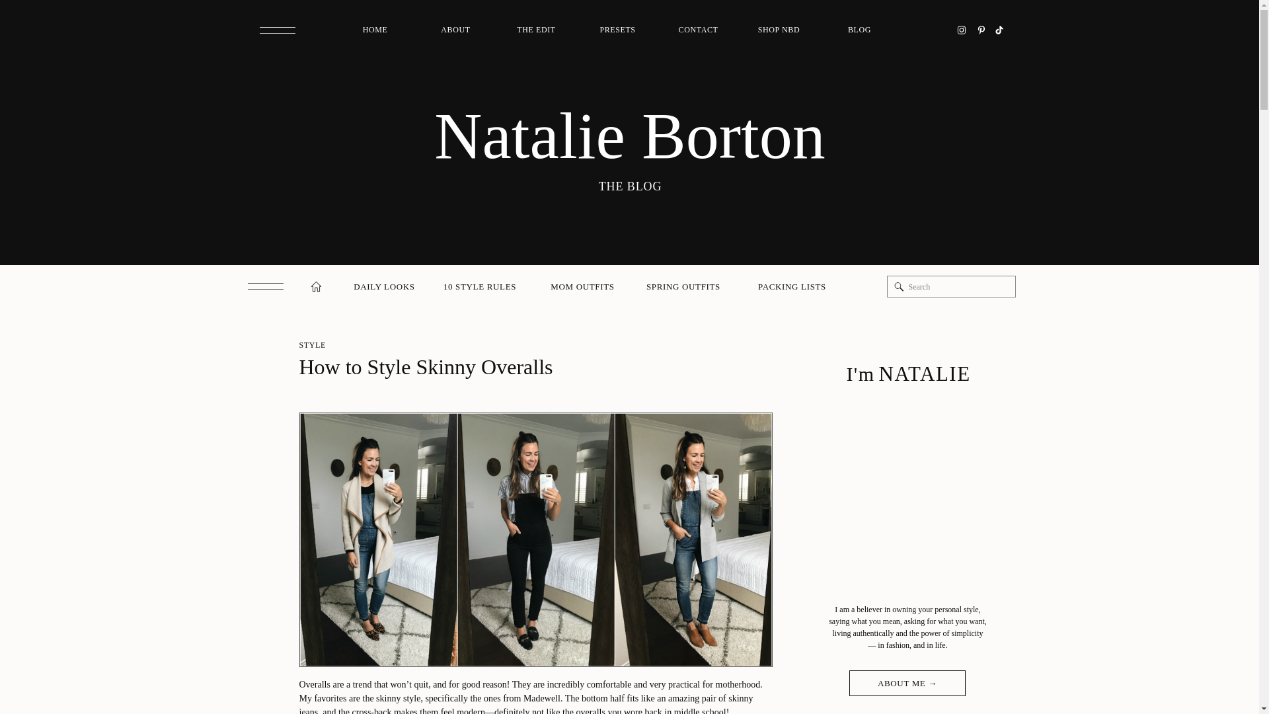  What do you see at coordinates (582, 287) in the screenshot?
I see `MOM OUTFITS` at bounding box center [582, 287].